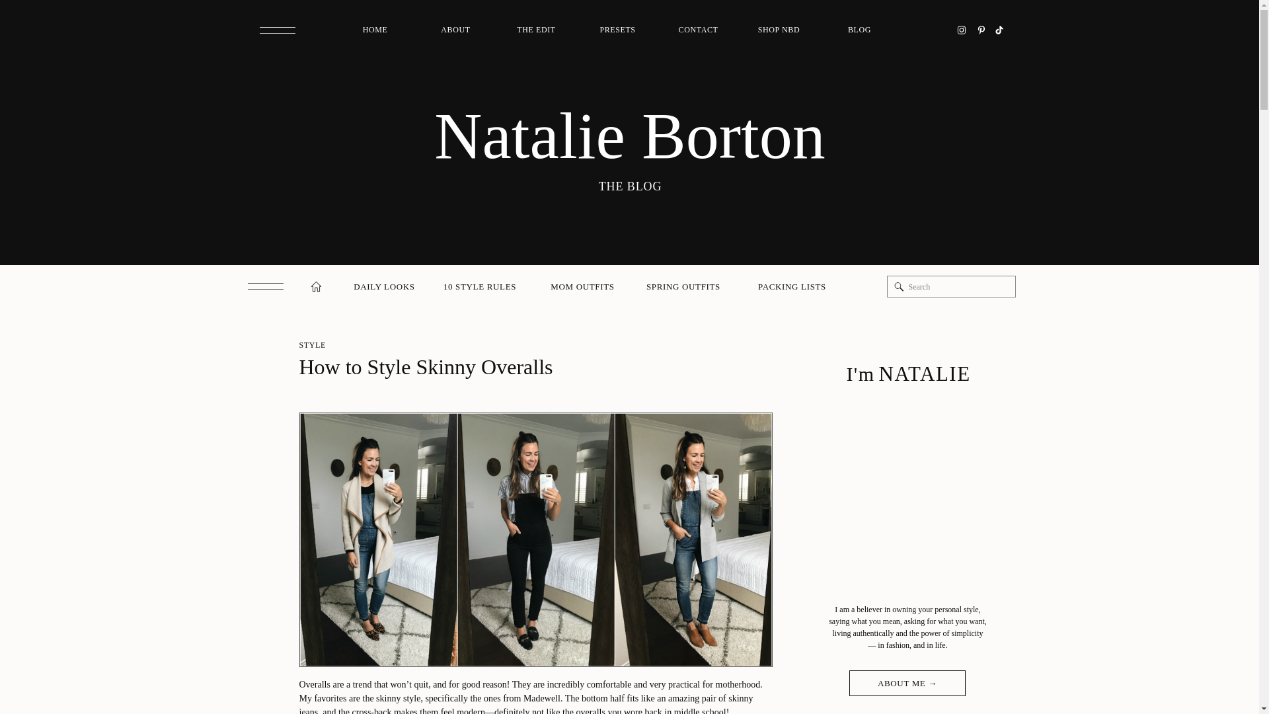  What do you see at coordinates (582, 287) in the screenshot?
I see `MOM OUTFITS` at bounding box center [582, 287].